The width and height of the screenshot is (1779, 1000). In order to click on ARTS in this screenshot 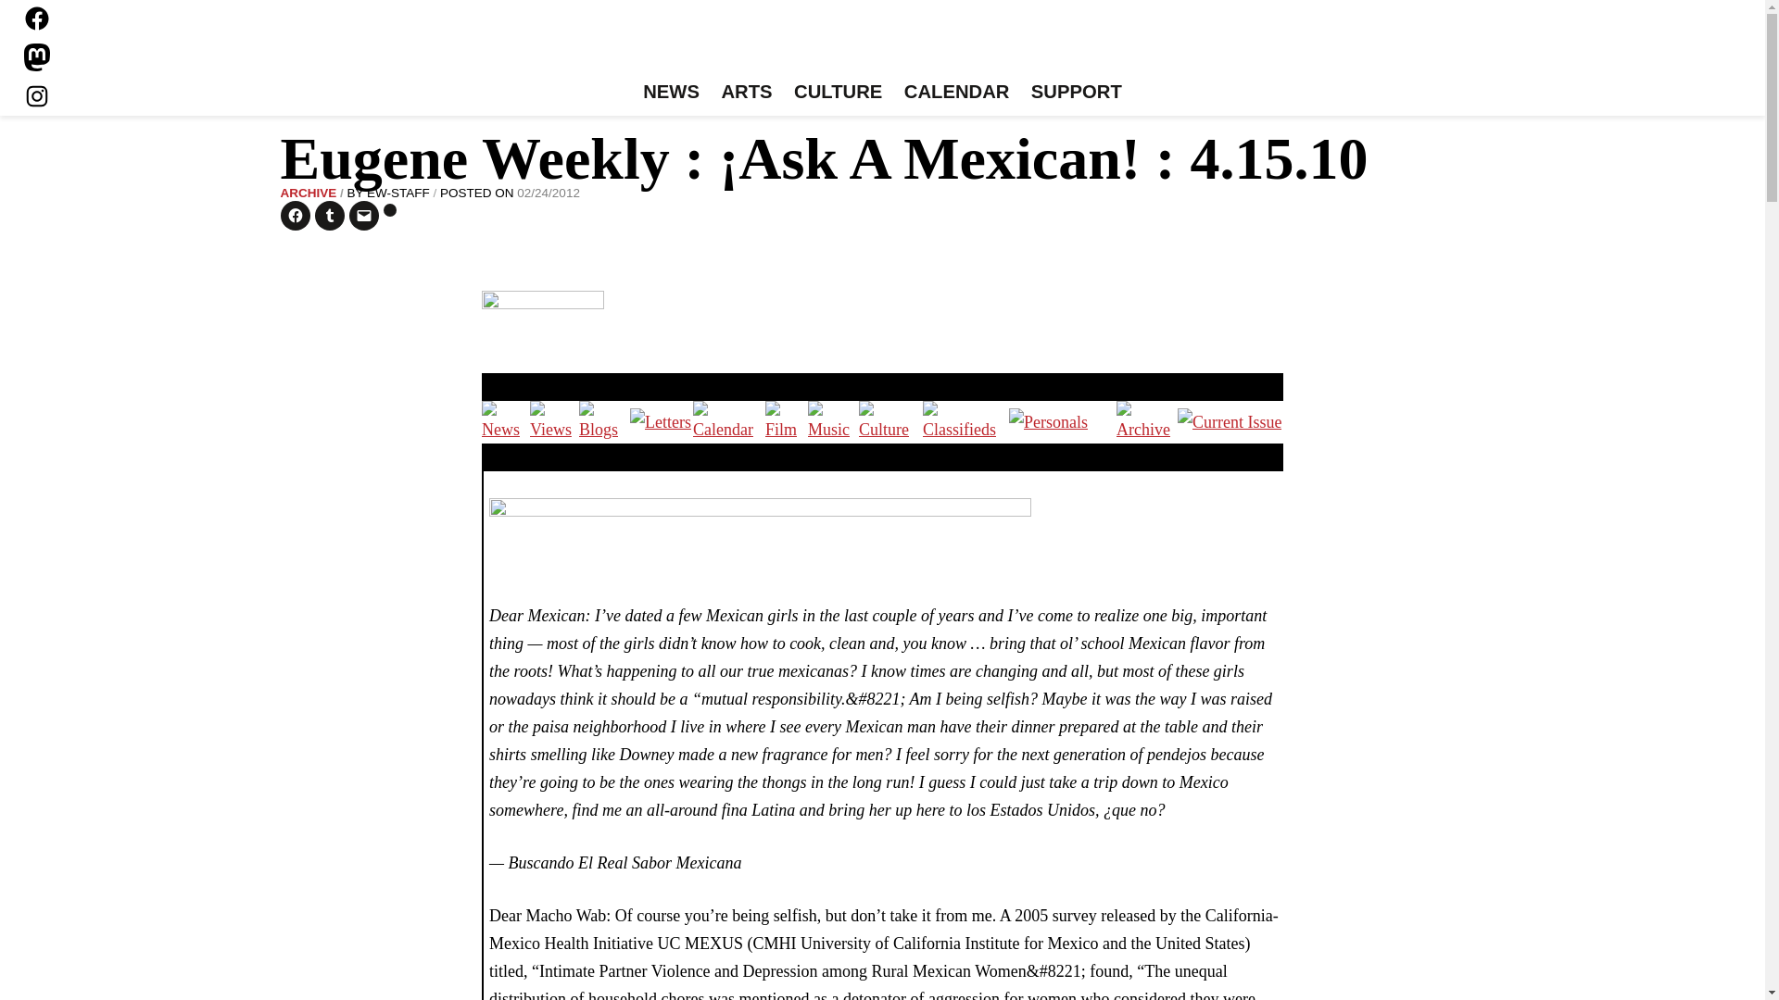, I will do `click(747, 93)`.